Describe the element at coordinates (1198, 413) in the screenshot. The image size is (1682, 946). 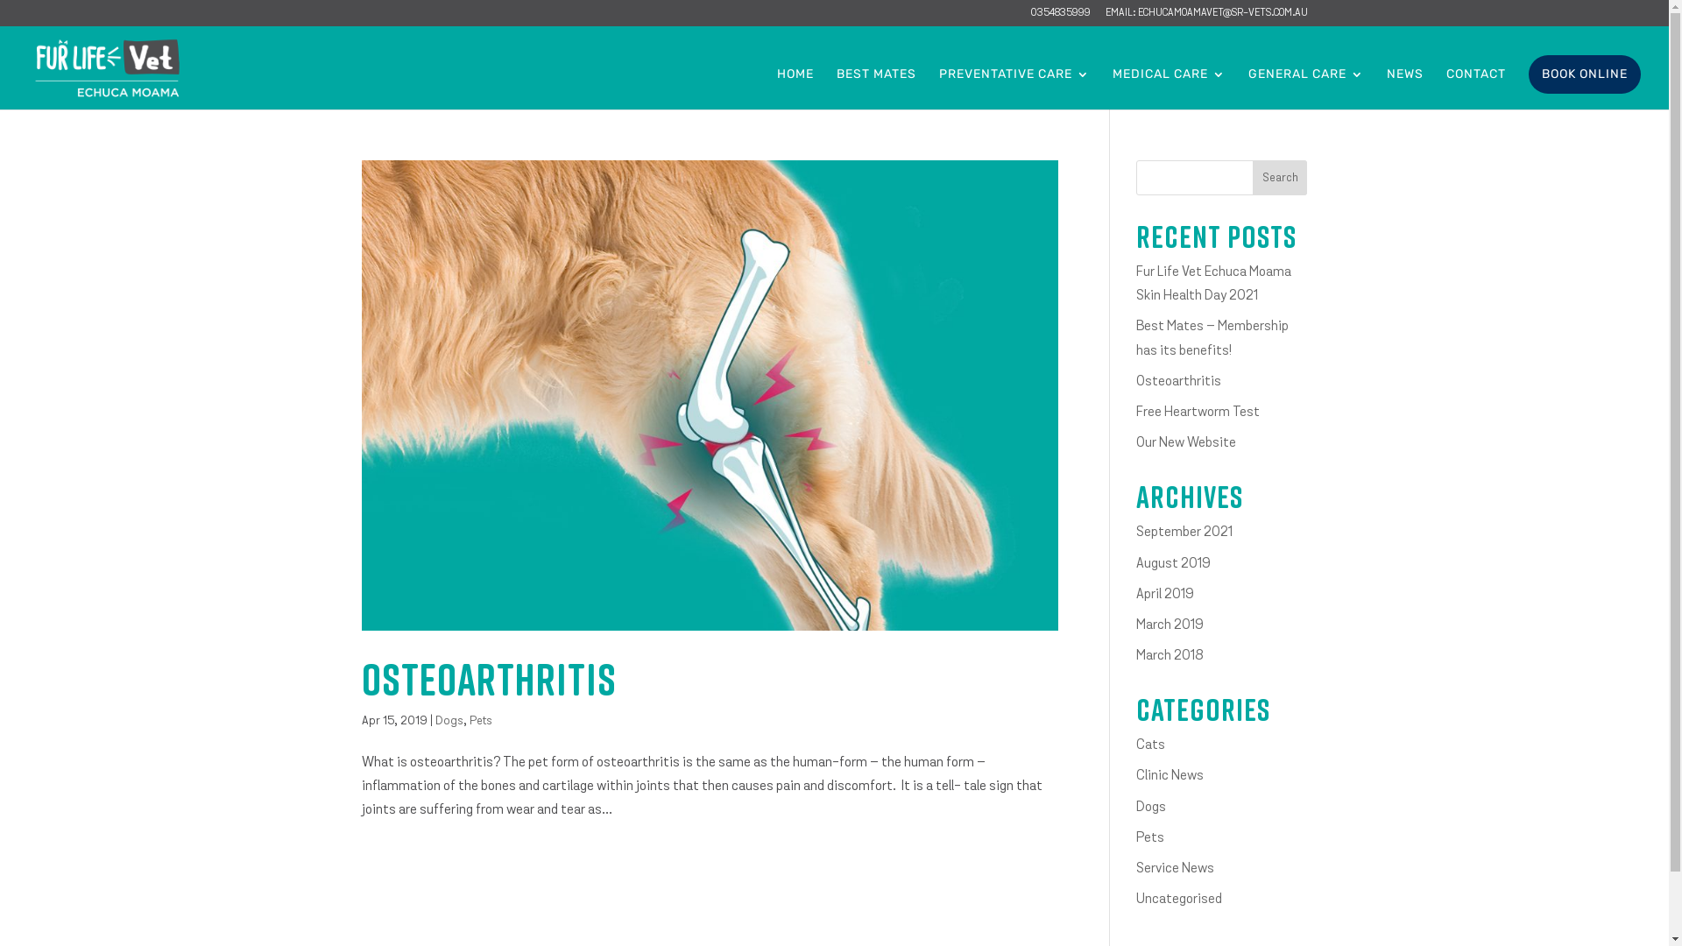
I see `Free Heartworm Test` at that location.